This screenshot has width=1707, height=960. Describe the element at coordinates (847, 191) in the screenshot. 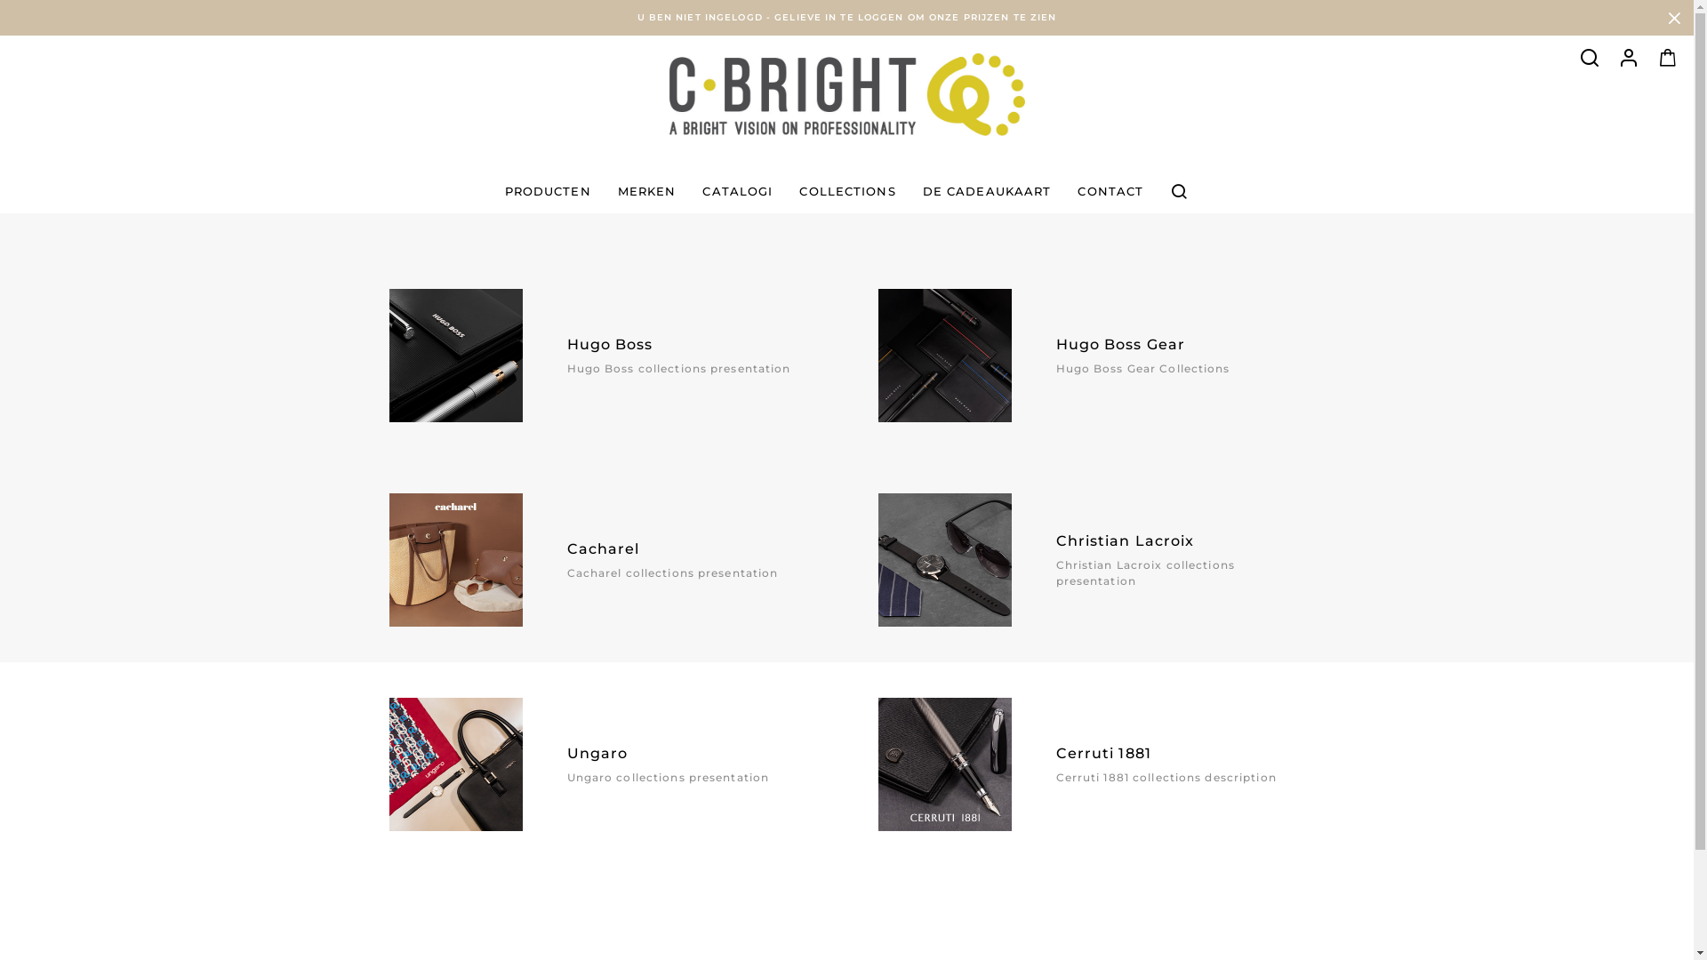

I see `COLLECTIONS` at that location.